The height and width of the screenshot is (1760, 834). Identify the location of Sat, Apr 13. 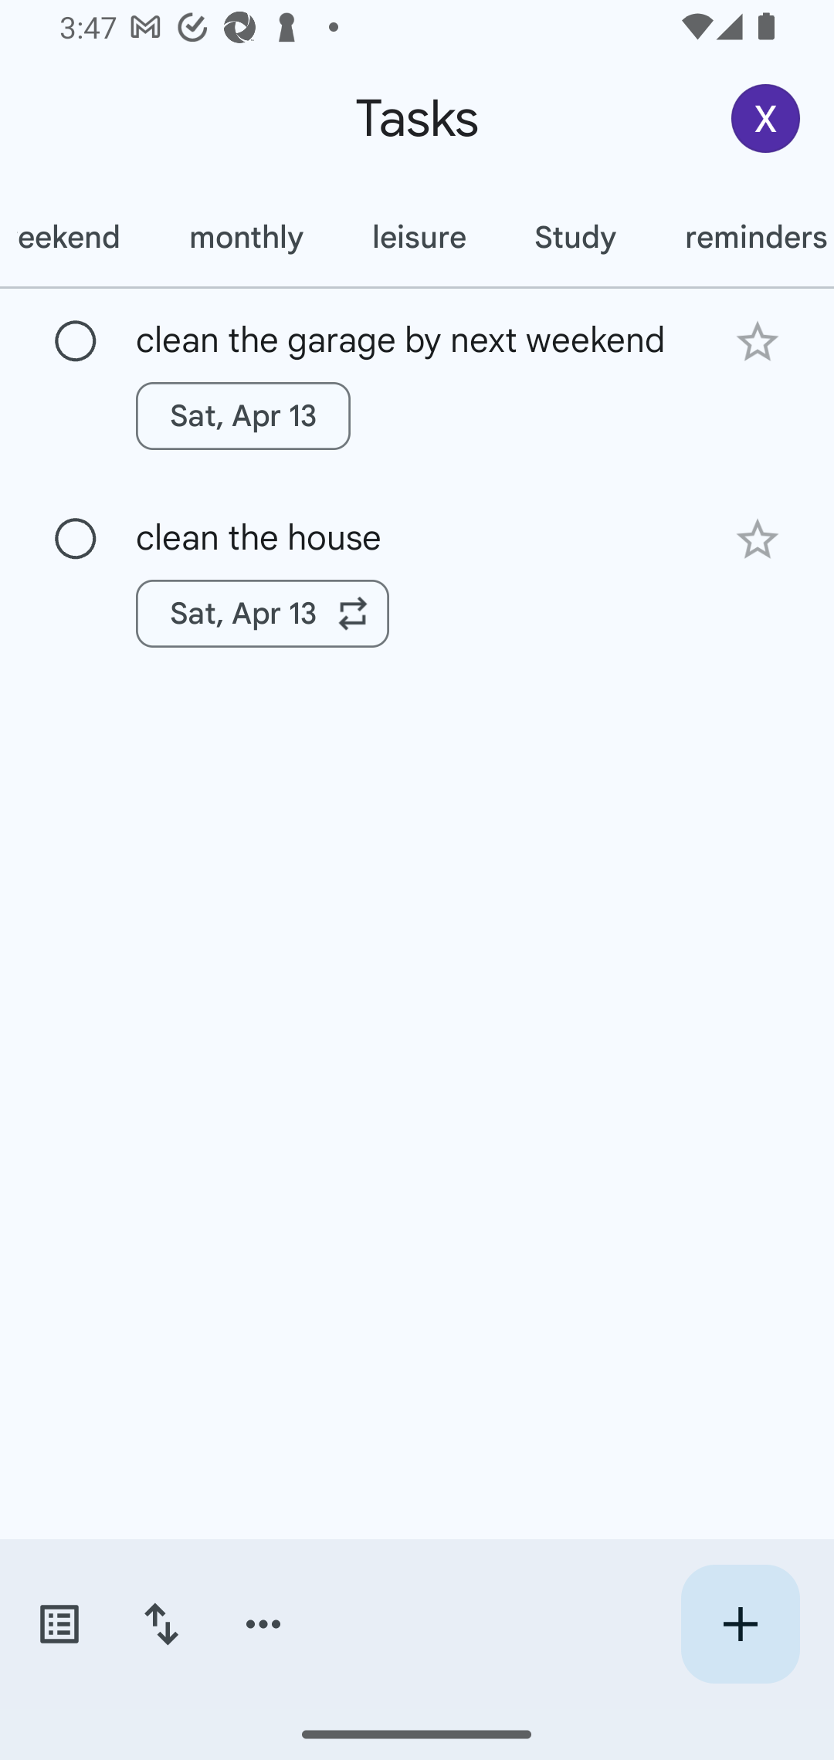
(263, 614).